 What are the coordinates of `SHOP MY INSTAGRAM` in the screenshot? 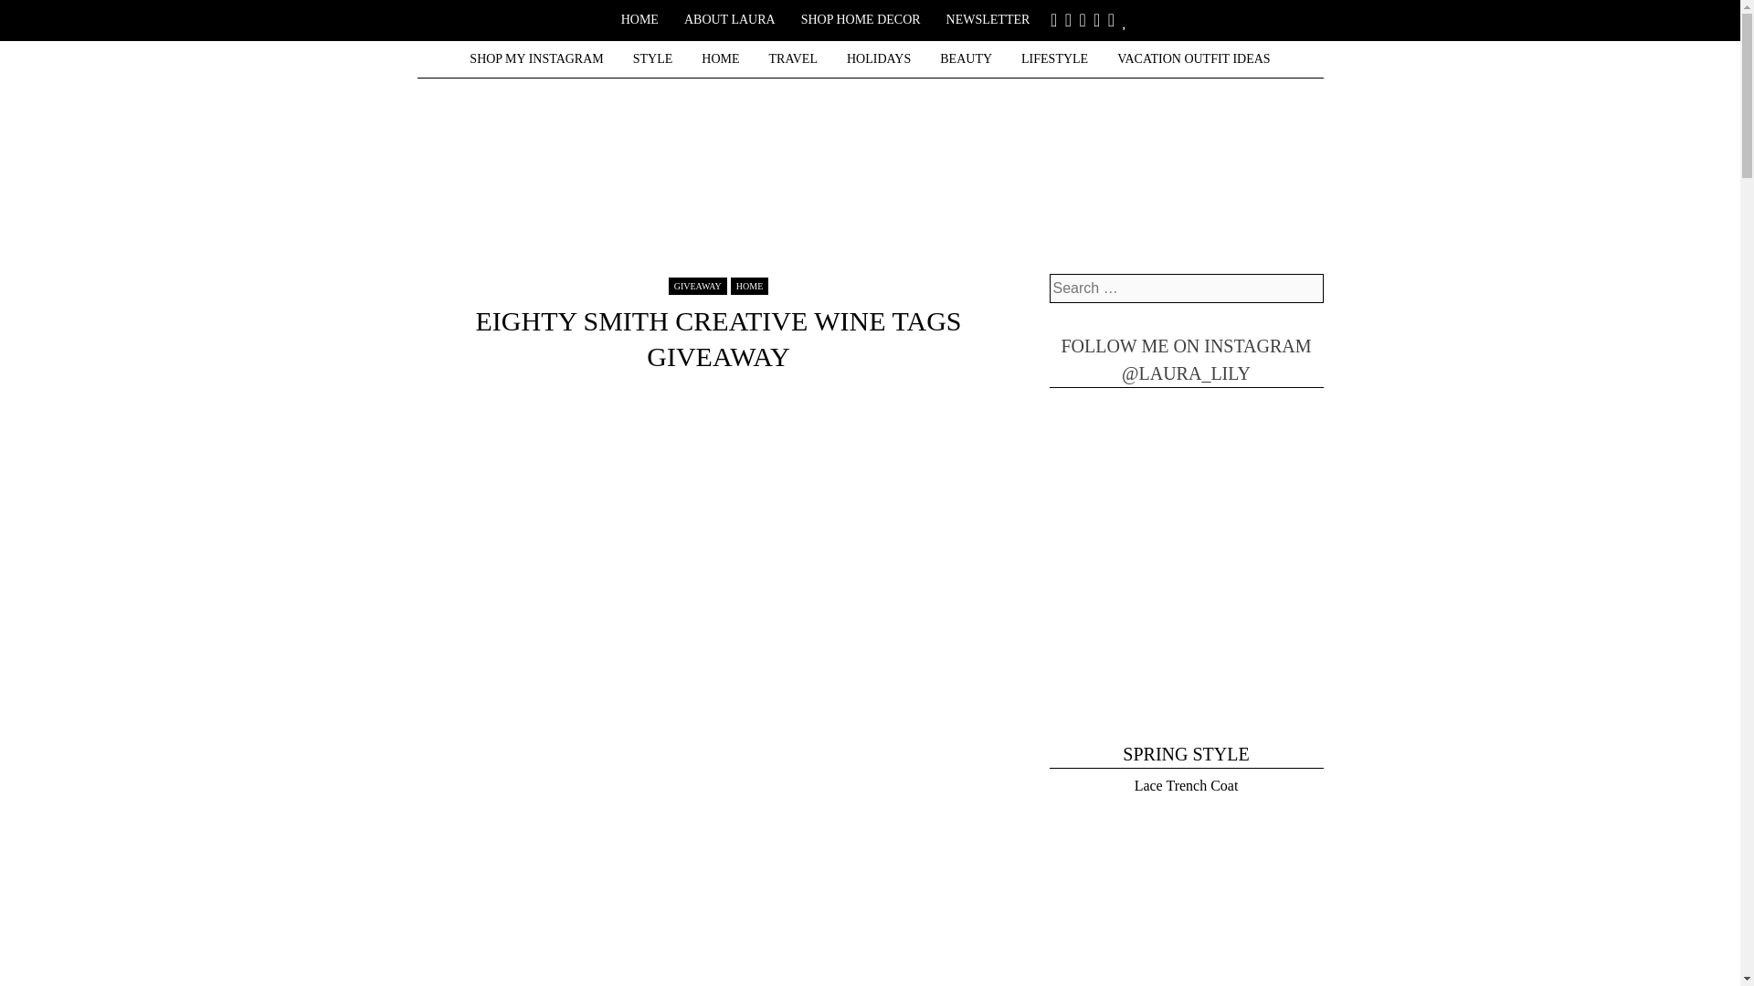 It's located at (535, 57).